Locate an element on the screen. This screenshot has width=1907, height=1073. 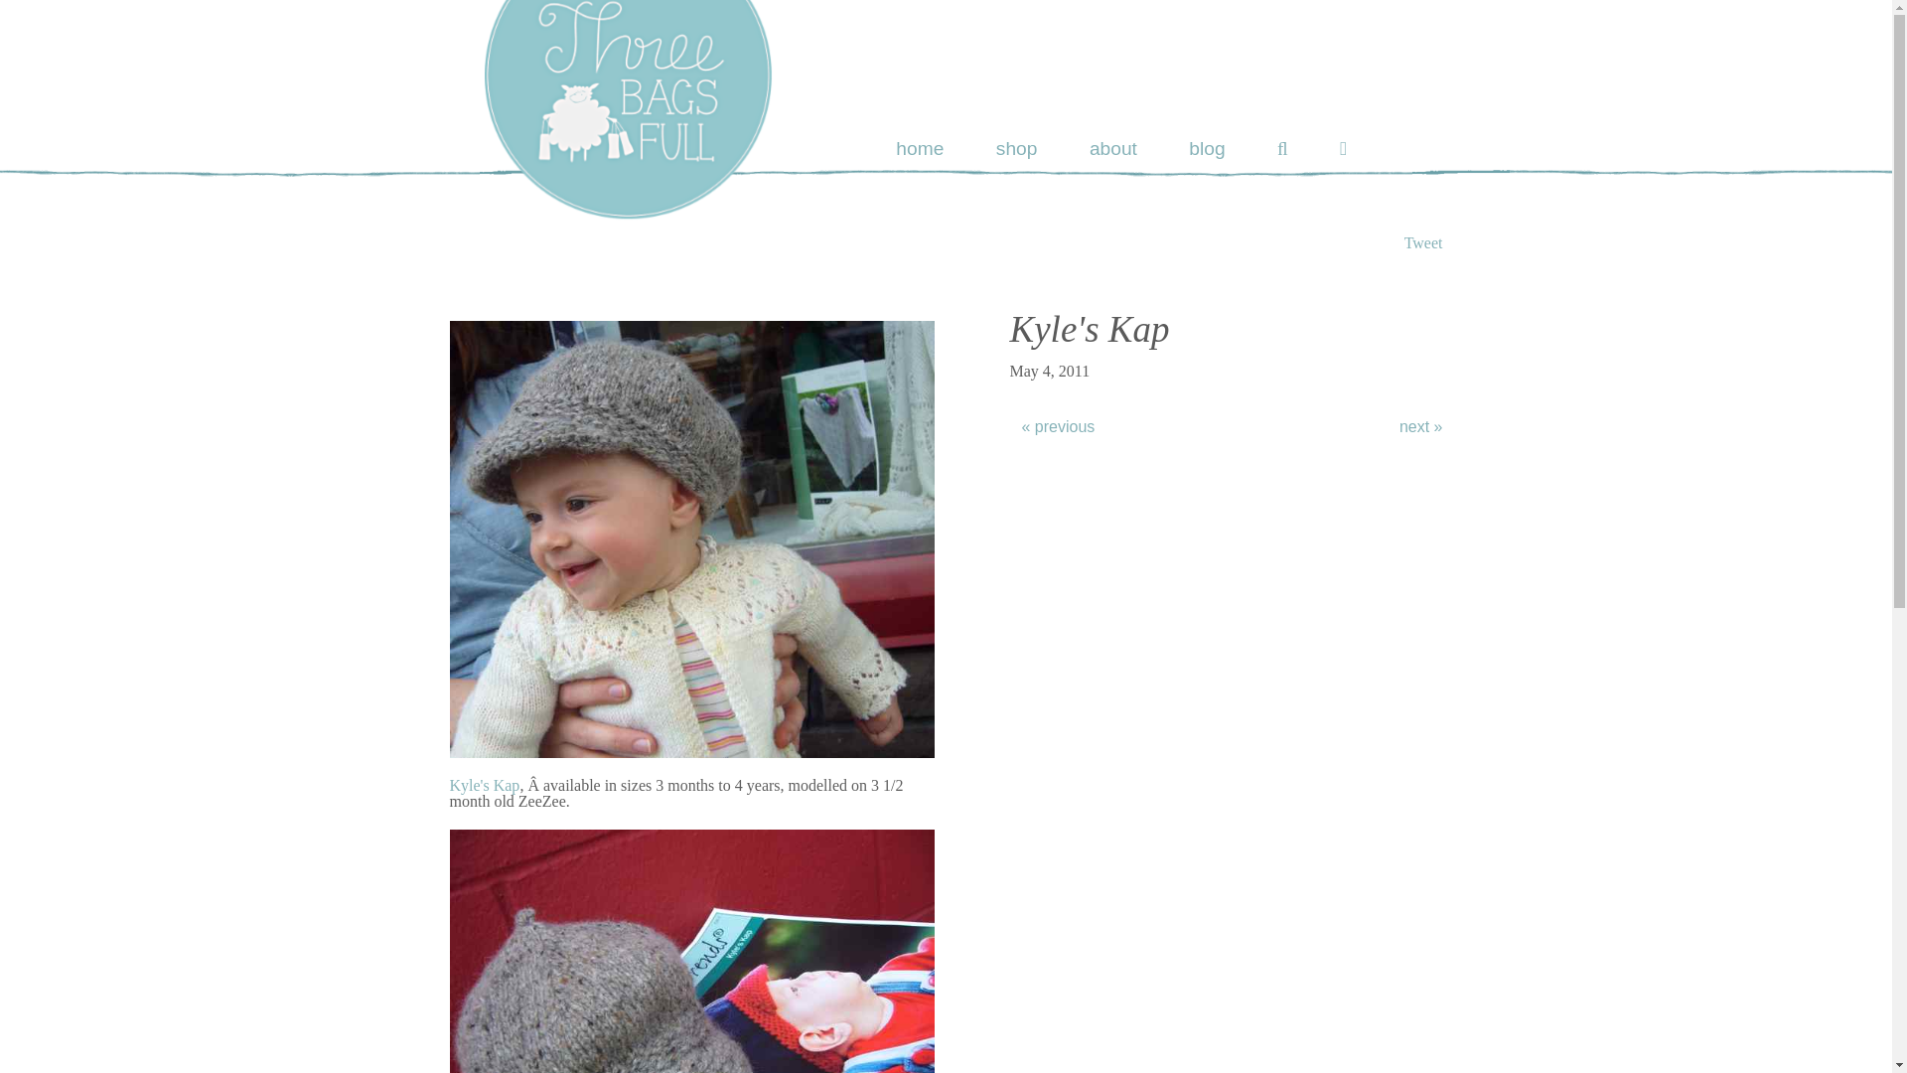
blog is located at coordinates (1206, 148).